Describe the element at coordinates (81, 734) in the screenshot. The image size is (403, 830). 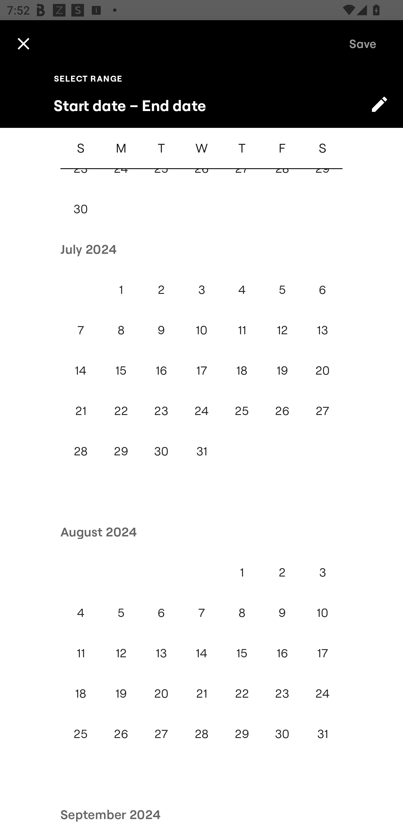
I see `25 Sun, Aug 25` at that location.